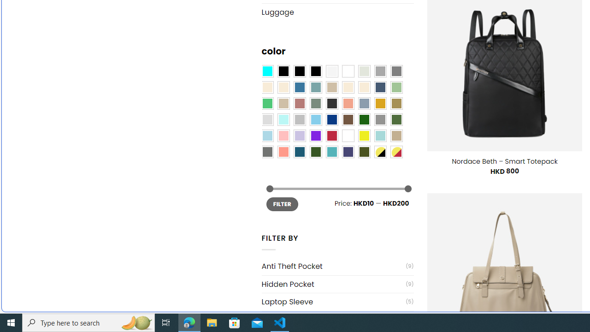  Describe the element at coordinates (315, 88) in the screenshot. I see `Blue Sage` at that location.